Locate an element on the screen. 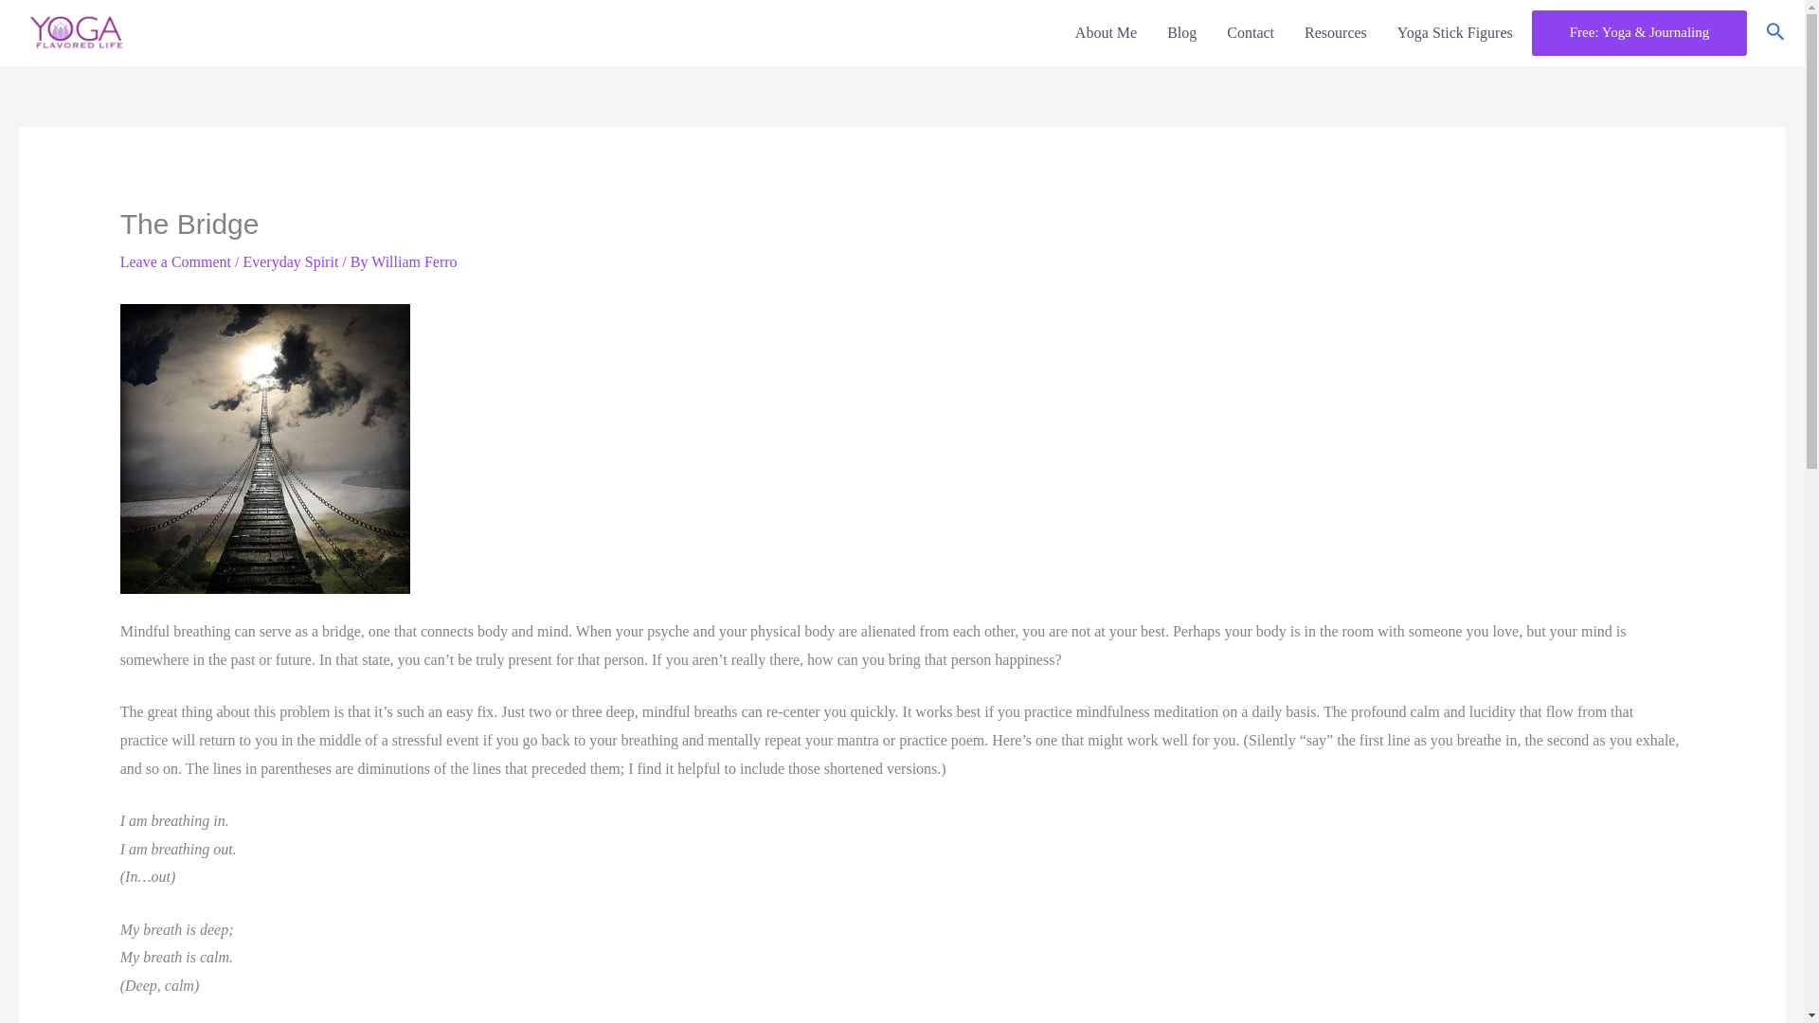 Image resolution: width=1819 pixels, height=1023 pixels. Blog is located at coordinates (1180, 33).